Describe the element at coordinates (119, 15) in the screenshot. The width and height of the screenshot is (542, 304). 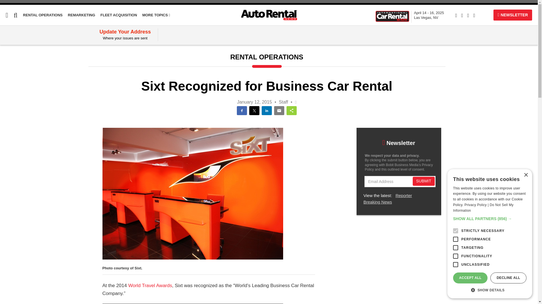
I see `REMARKETING` at that location.